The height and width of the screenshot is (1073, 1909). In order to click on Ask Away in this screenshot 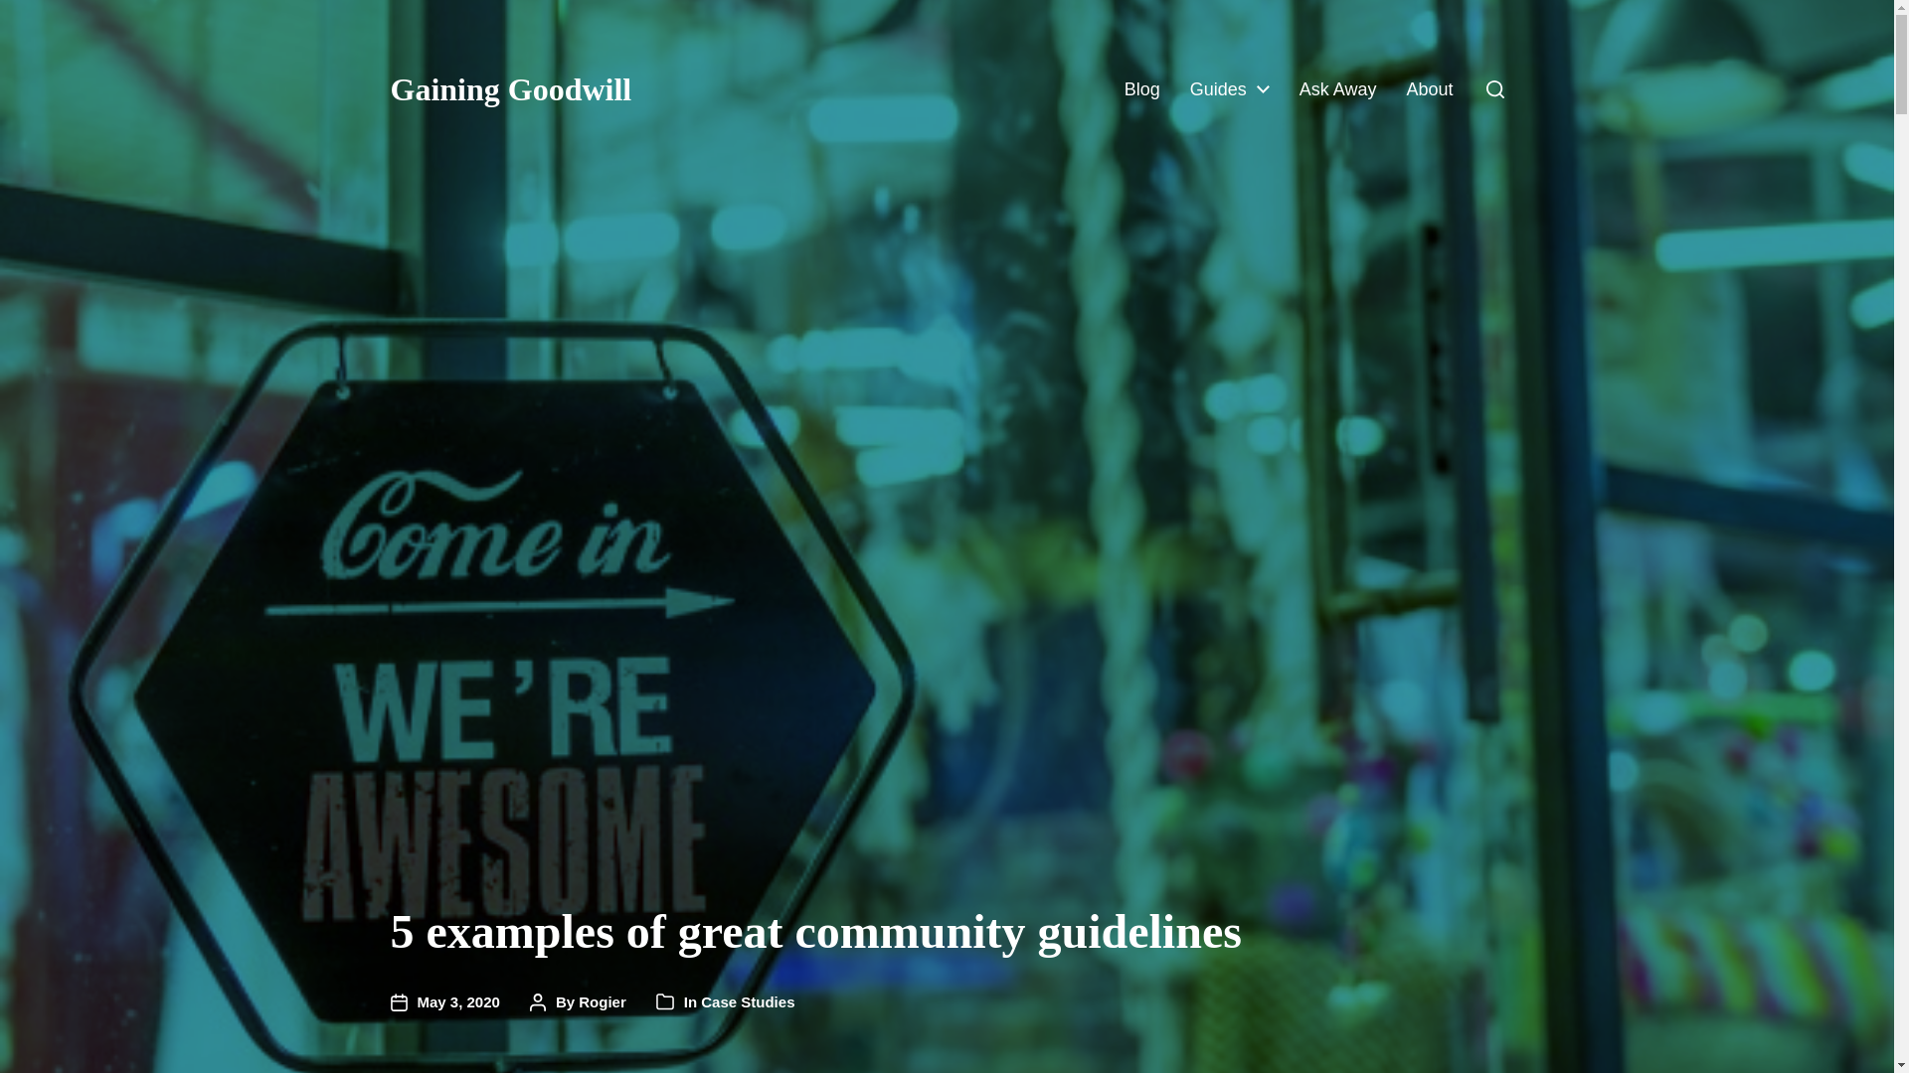, I will do `click(1338, 89)`.